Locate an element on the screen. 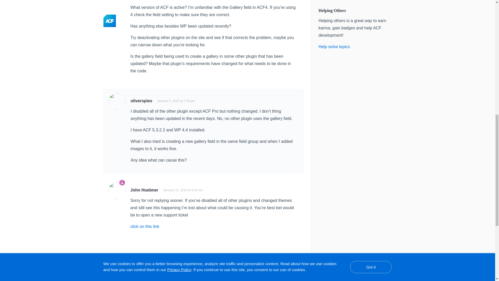  January 5, 2016 at 7:44 pm is located at coordinates (176, 101).